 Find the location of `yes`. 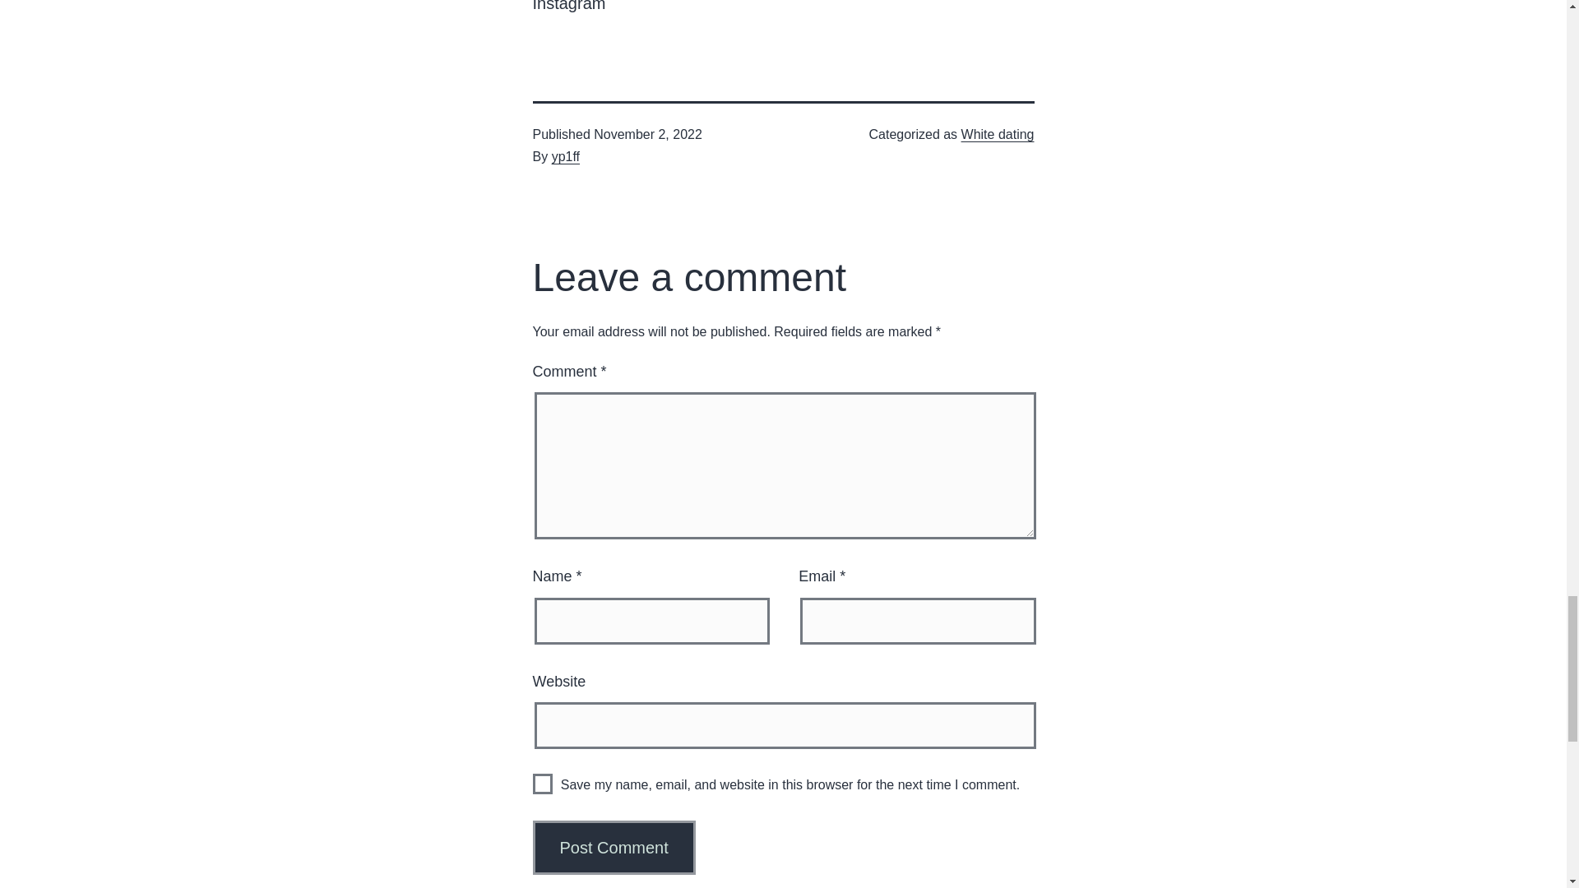

yes is located at coordinates (543, 783).